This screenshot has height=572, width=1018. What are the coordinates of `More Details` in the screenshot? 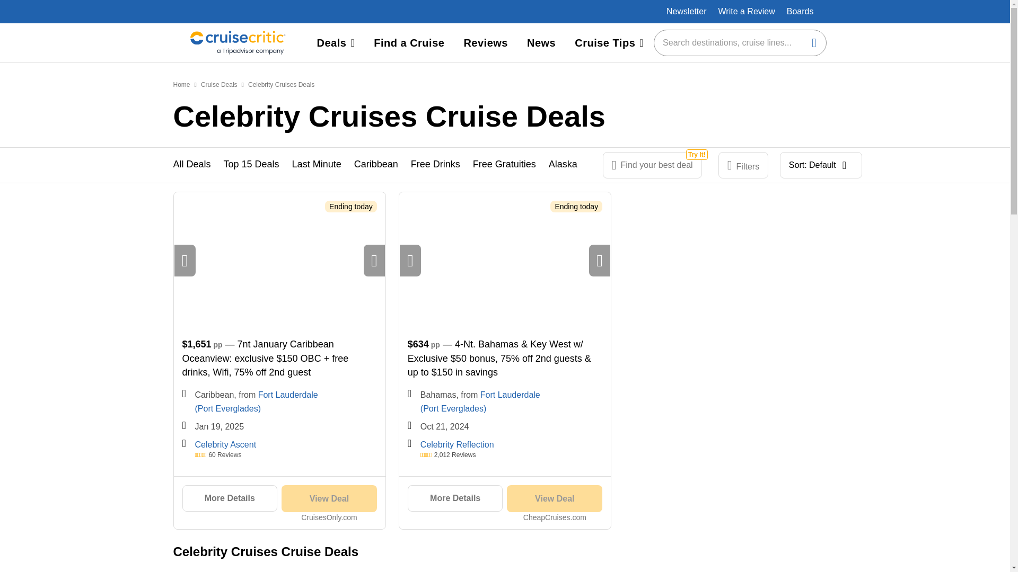 It's located at (230, 498).